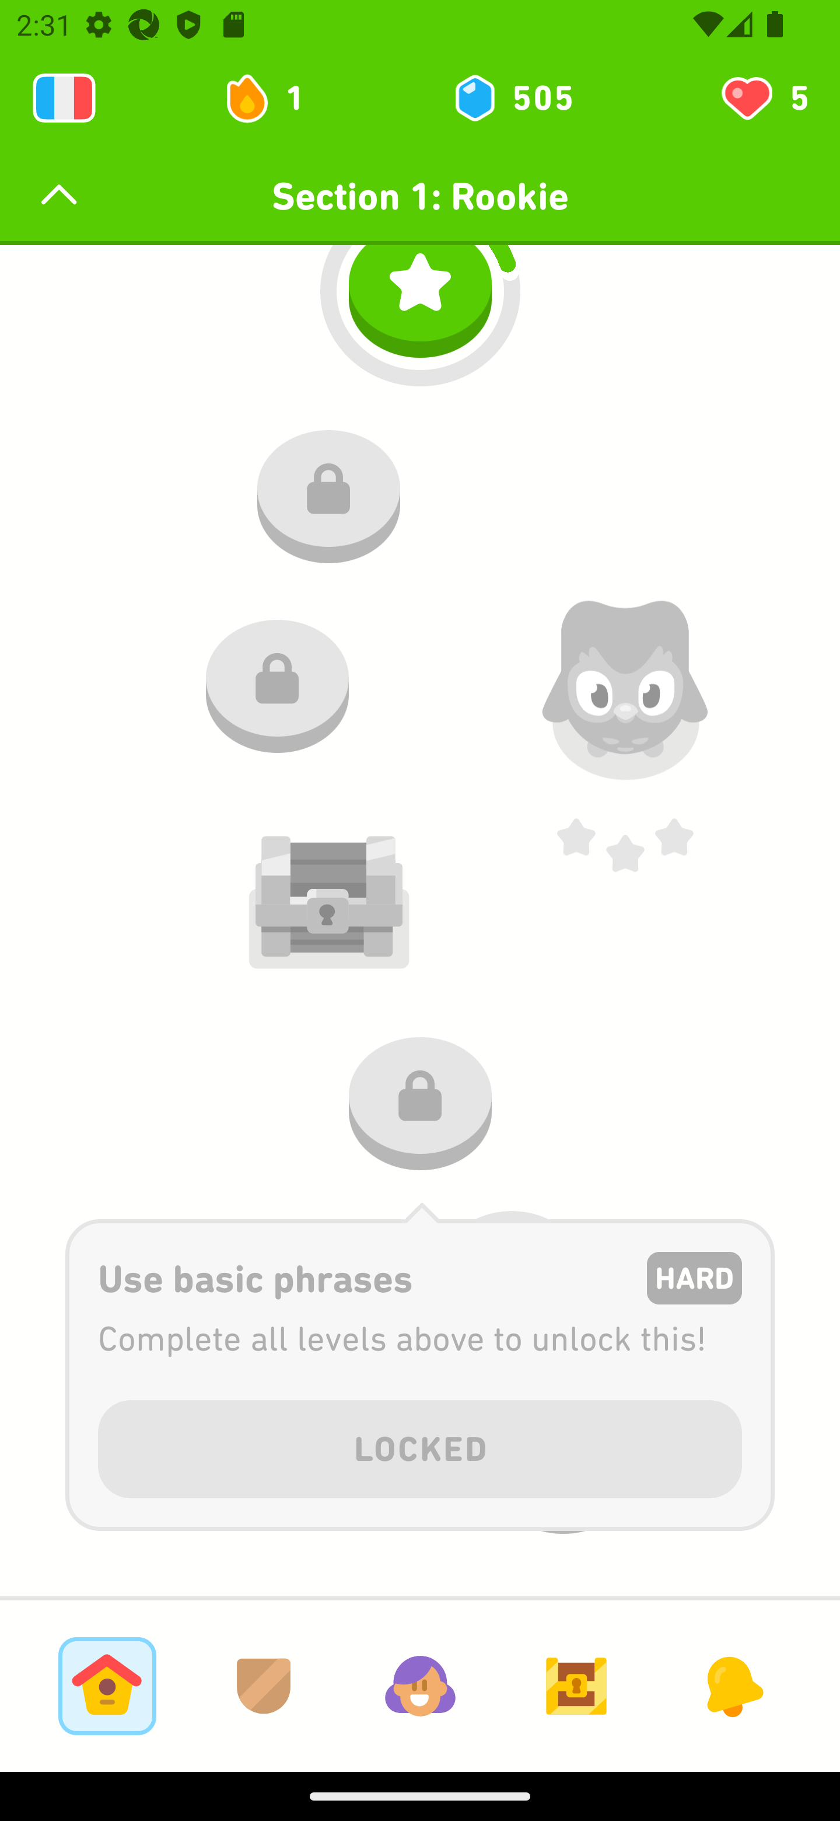 This screenshot has height=1821, width=840. What do you see at coordinates (264, 1686) in the screenshot?
I see `Leagues Tab` at bounding box center [264, 1686].